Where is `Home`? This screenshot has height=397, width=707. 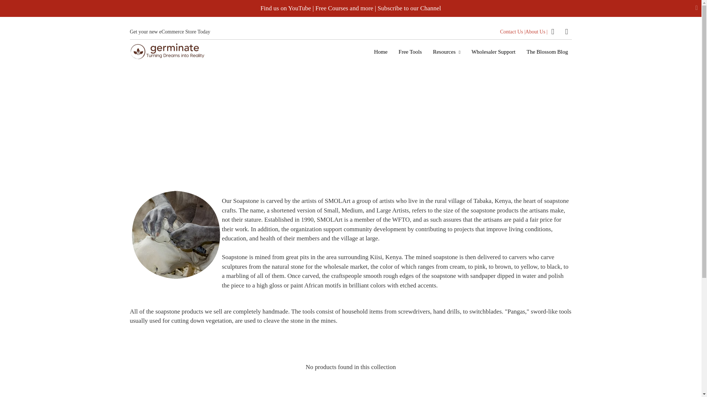
Home is located at coordinates (381, 51).